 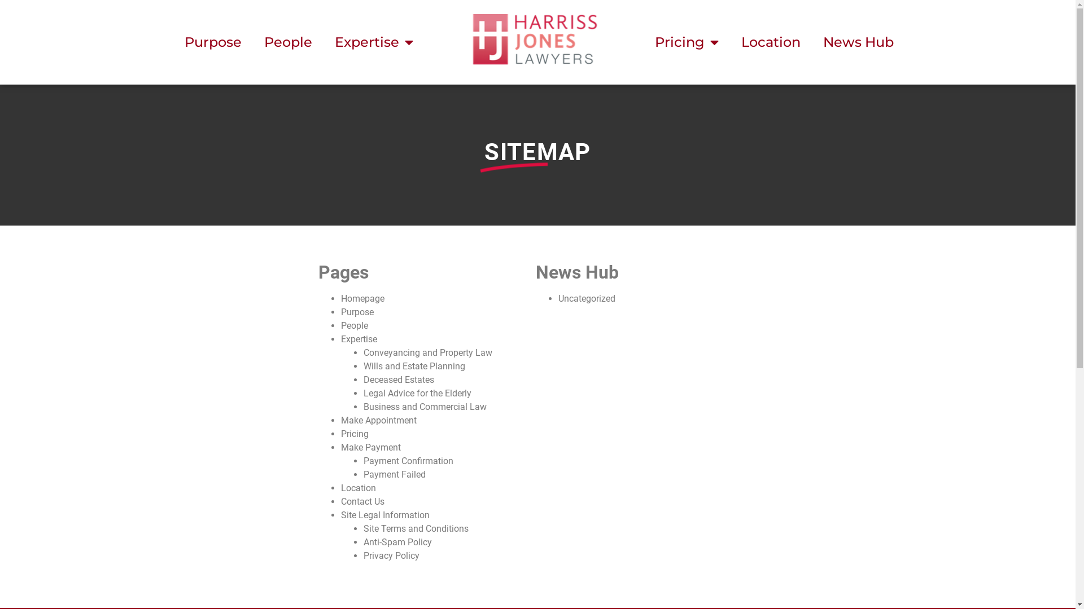 I want to click on Purpose, so click(x=213, y=42).